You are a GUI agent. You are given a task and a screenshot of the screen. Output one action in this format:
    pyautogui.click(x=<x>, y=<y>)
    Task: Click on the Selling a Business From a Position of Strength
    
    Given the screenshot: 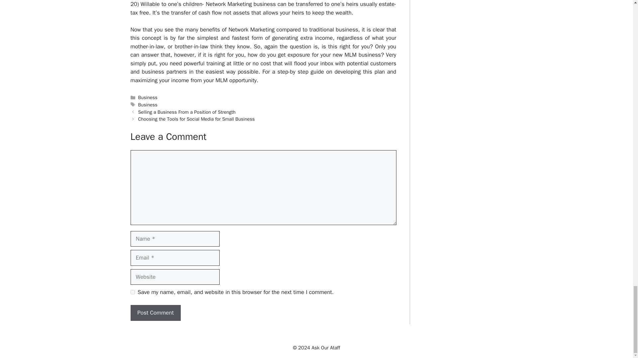 What is the action you would take?
    pyautogui.click(x=187, y=112)
    